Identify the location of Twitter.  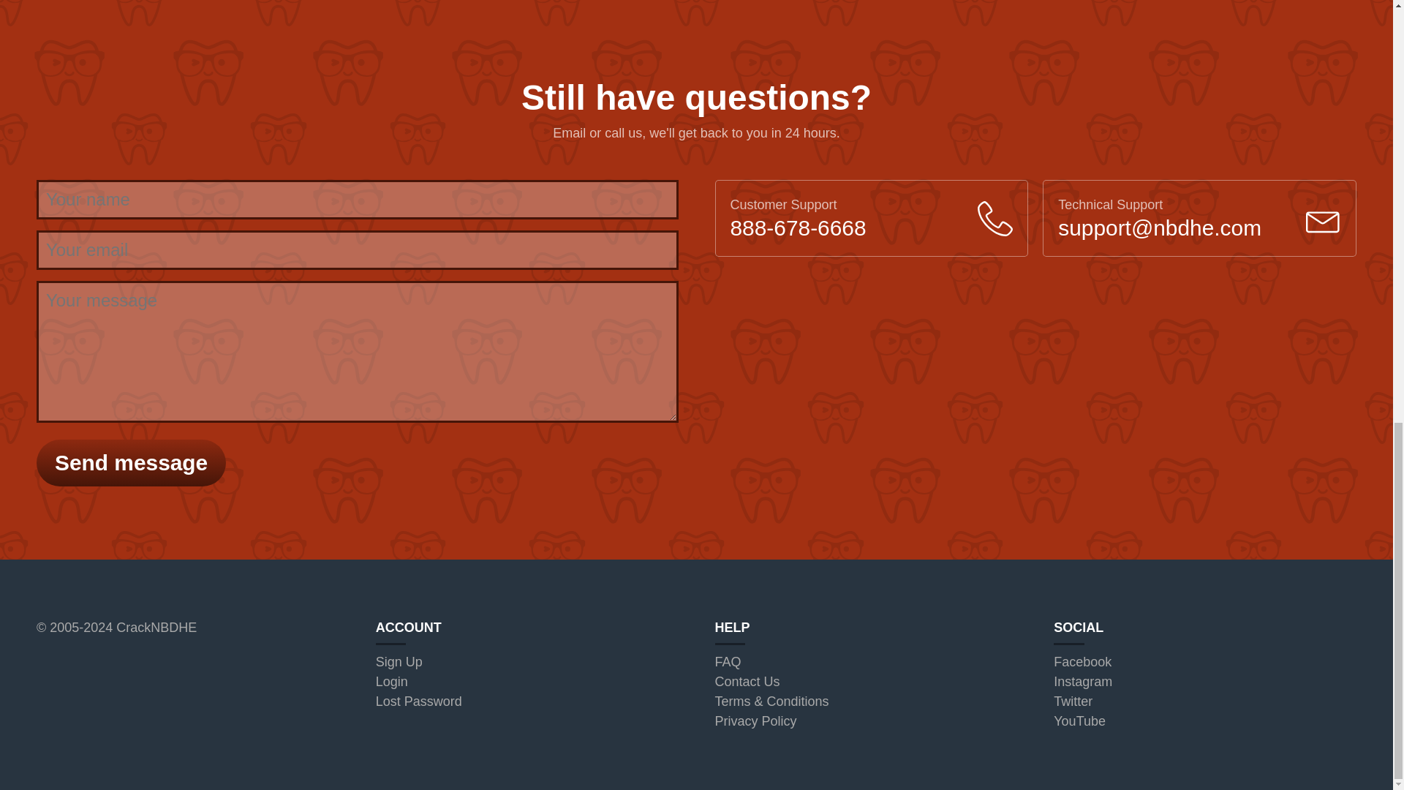
(1073, 701).